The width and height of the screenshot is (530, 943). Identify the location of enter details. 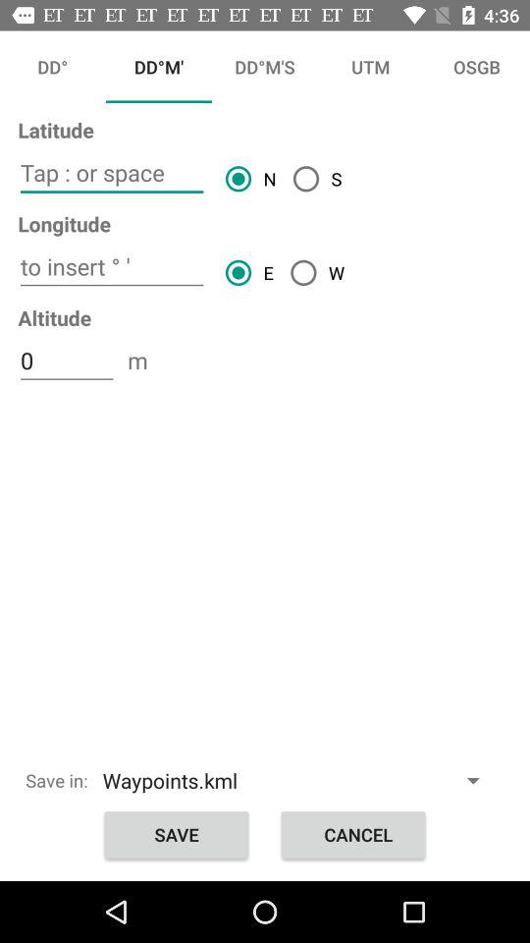
(112, 173).